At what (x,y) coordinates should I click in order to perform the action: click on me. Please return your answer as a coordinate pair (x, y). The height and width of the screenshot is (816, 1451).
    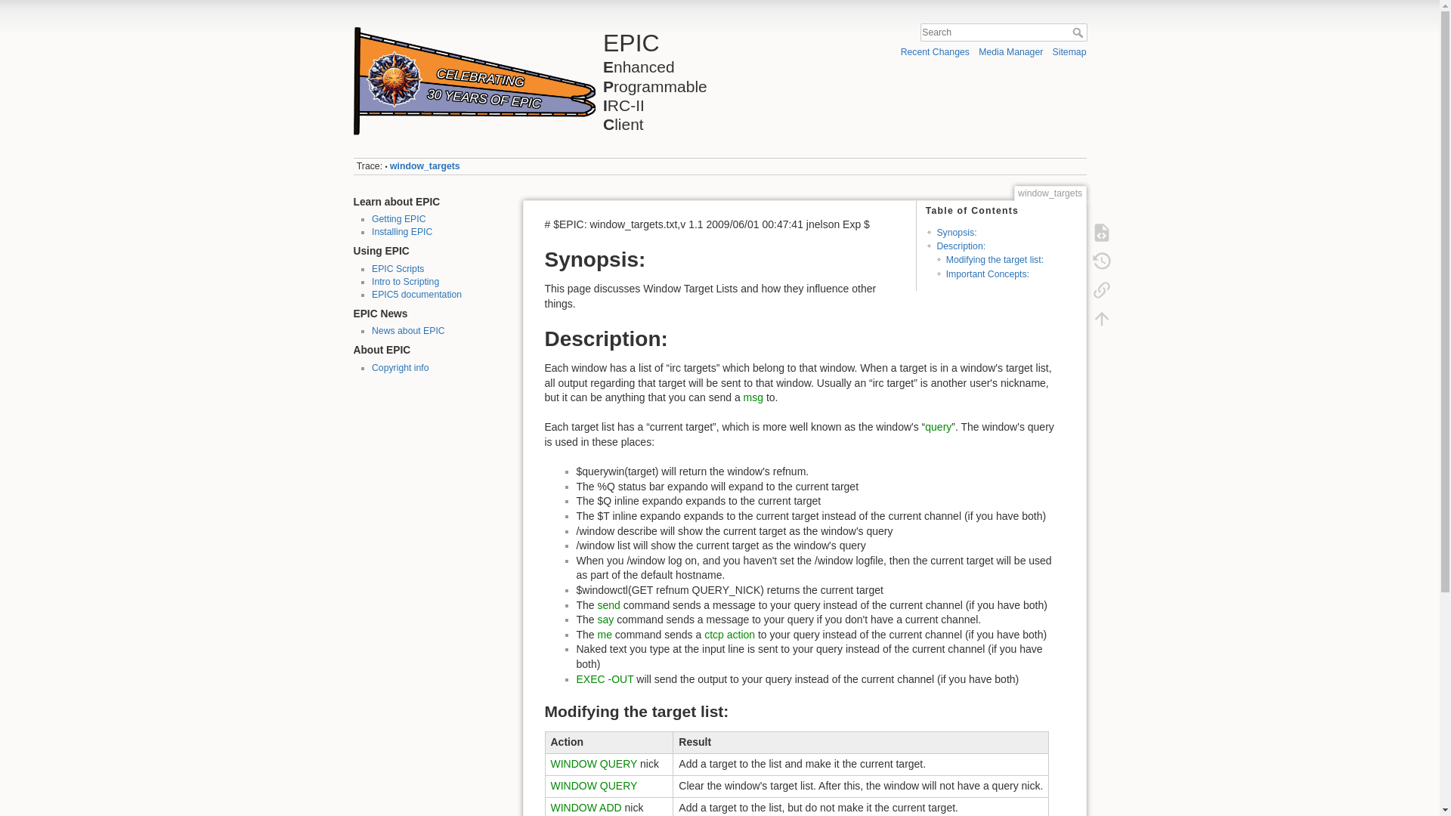
    Looking at the image, I should click on (605, 634).